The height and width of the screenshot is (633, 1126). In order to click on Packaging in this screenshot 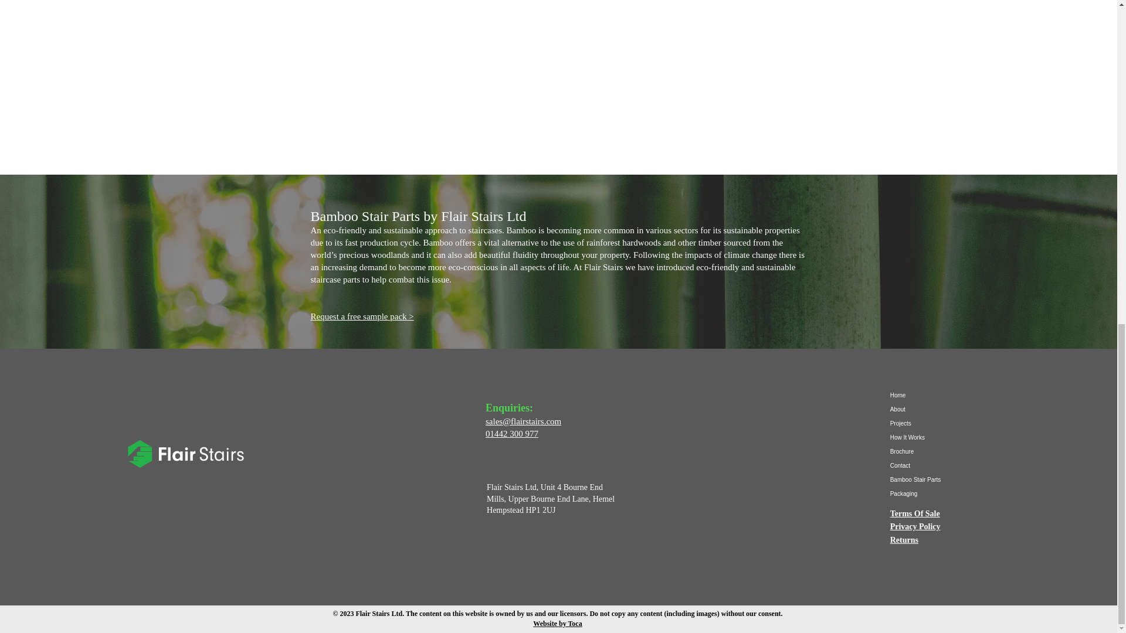, I will do `click(931, 494)`.